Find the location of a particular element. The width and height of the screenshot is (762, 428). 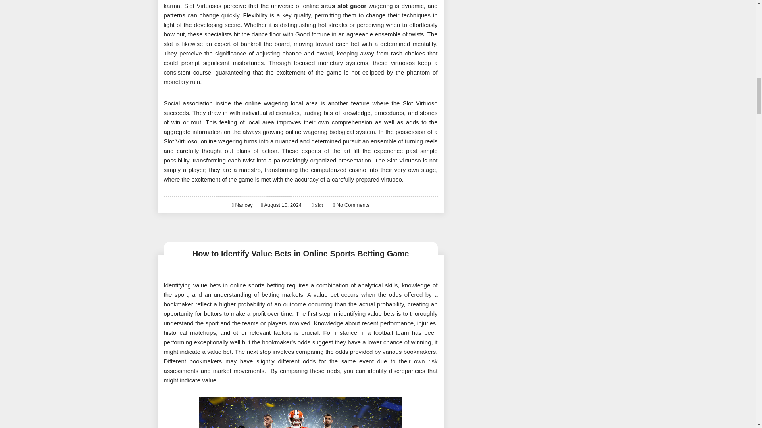

Slot is located at coordinates (318, 204).